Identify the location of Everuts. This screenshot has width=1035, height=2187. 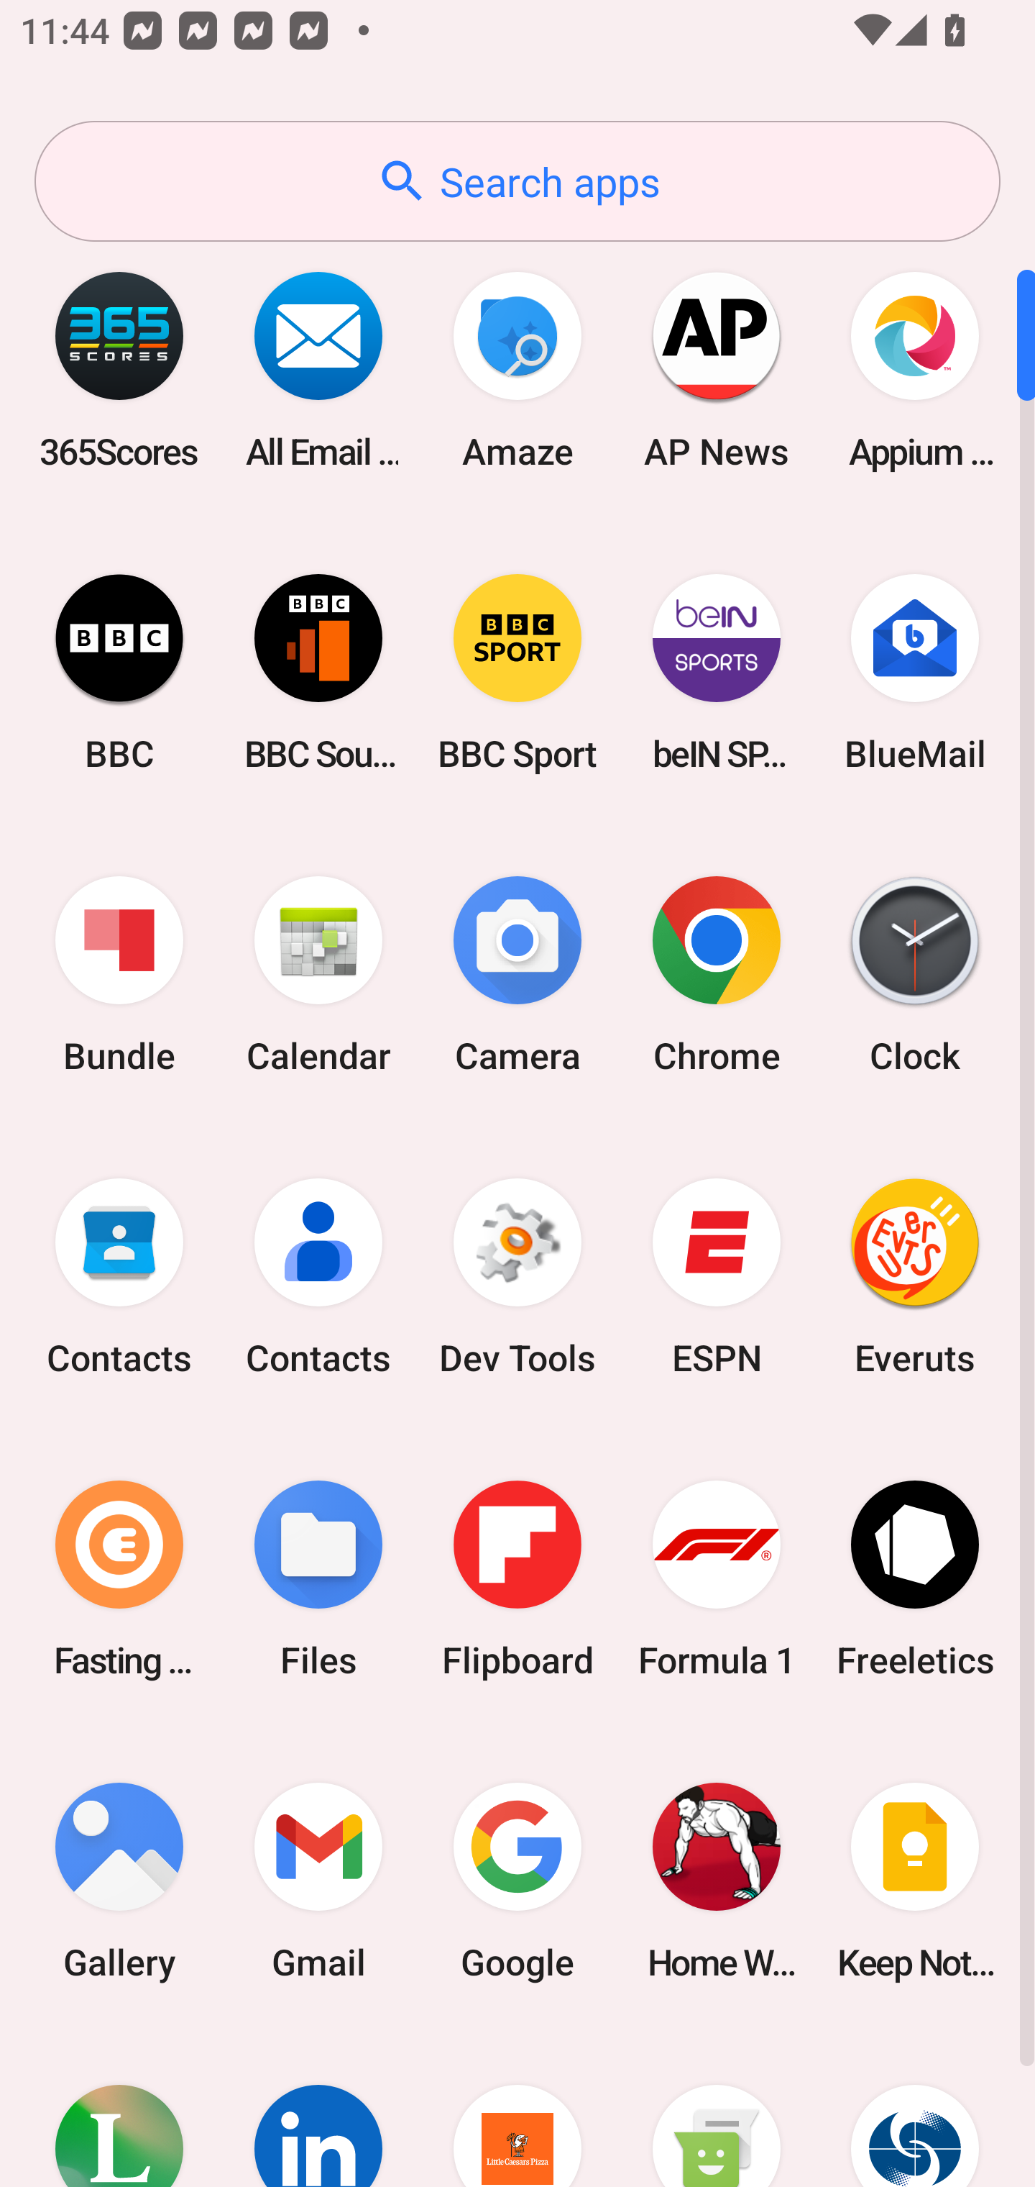
(915, 1277).